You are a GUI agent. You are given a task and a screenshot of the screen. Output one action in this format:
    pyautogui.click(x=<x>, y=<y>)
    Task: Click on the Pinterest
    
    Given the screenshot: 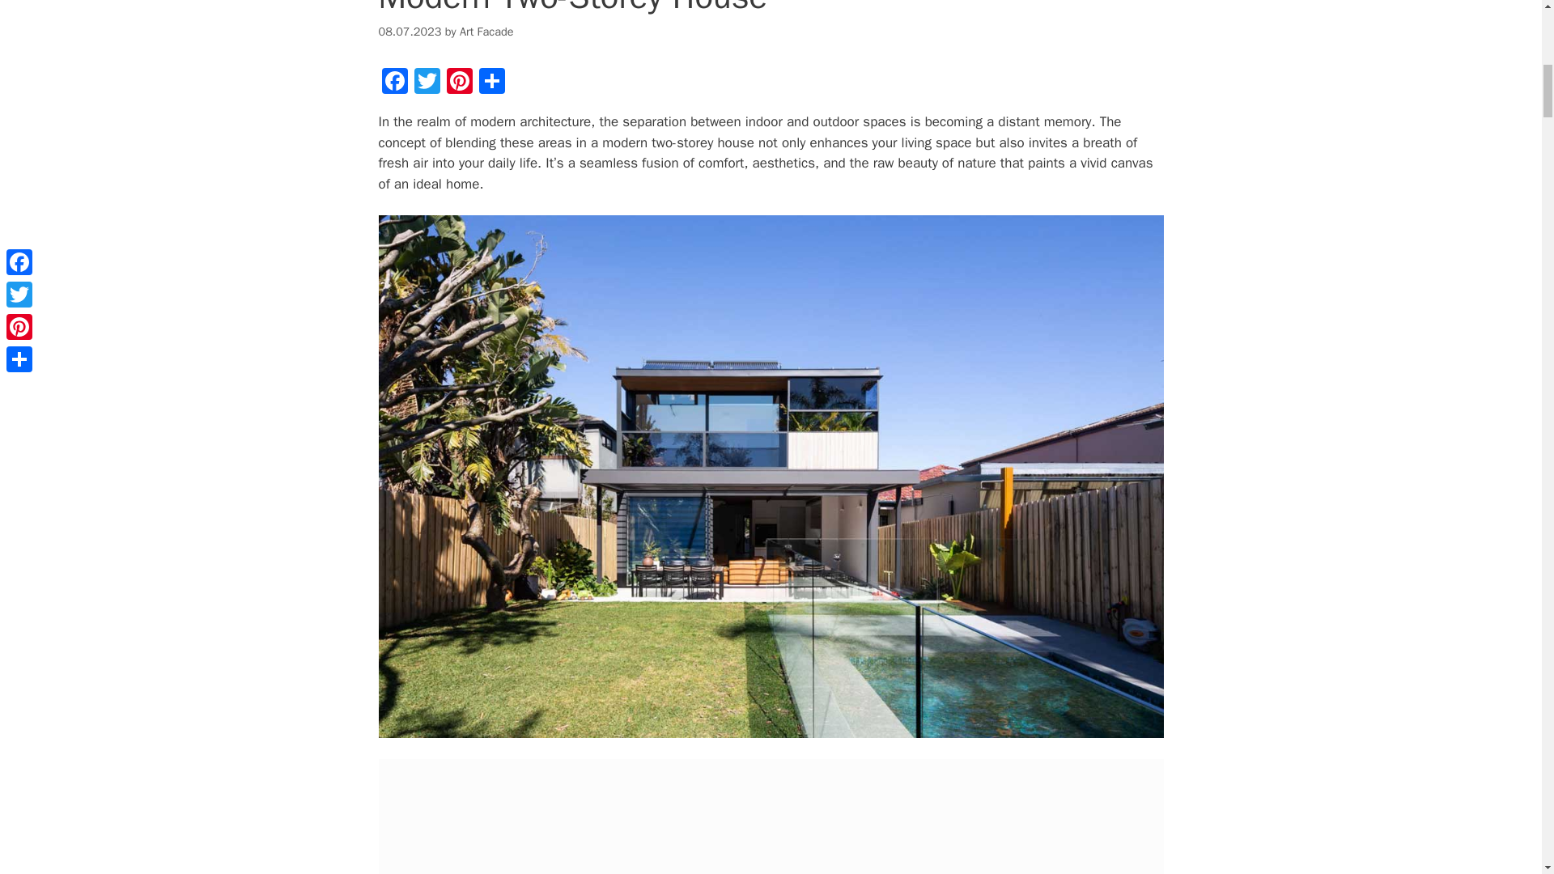 What is the action you would take?
    pyautogui.click(x=459, y=83)
    